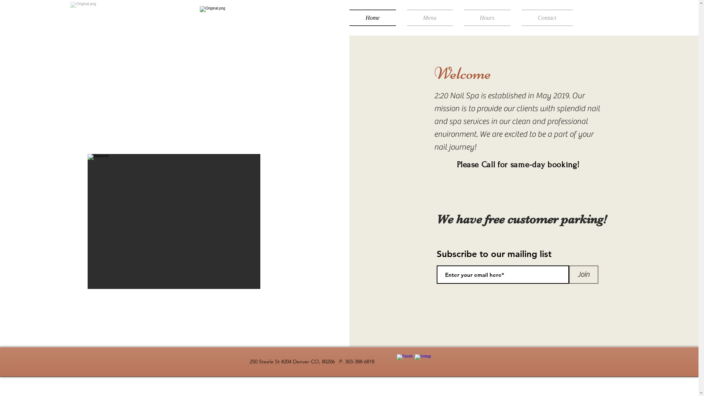  Describe the element at coordinates (487, 18) in the screenshot. I see `Hours` at that location.